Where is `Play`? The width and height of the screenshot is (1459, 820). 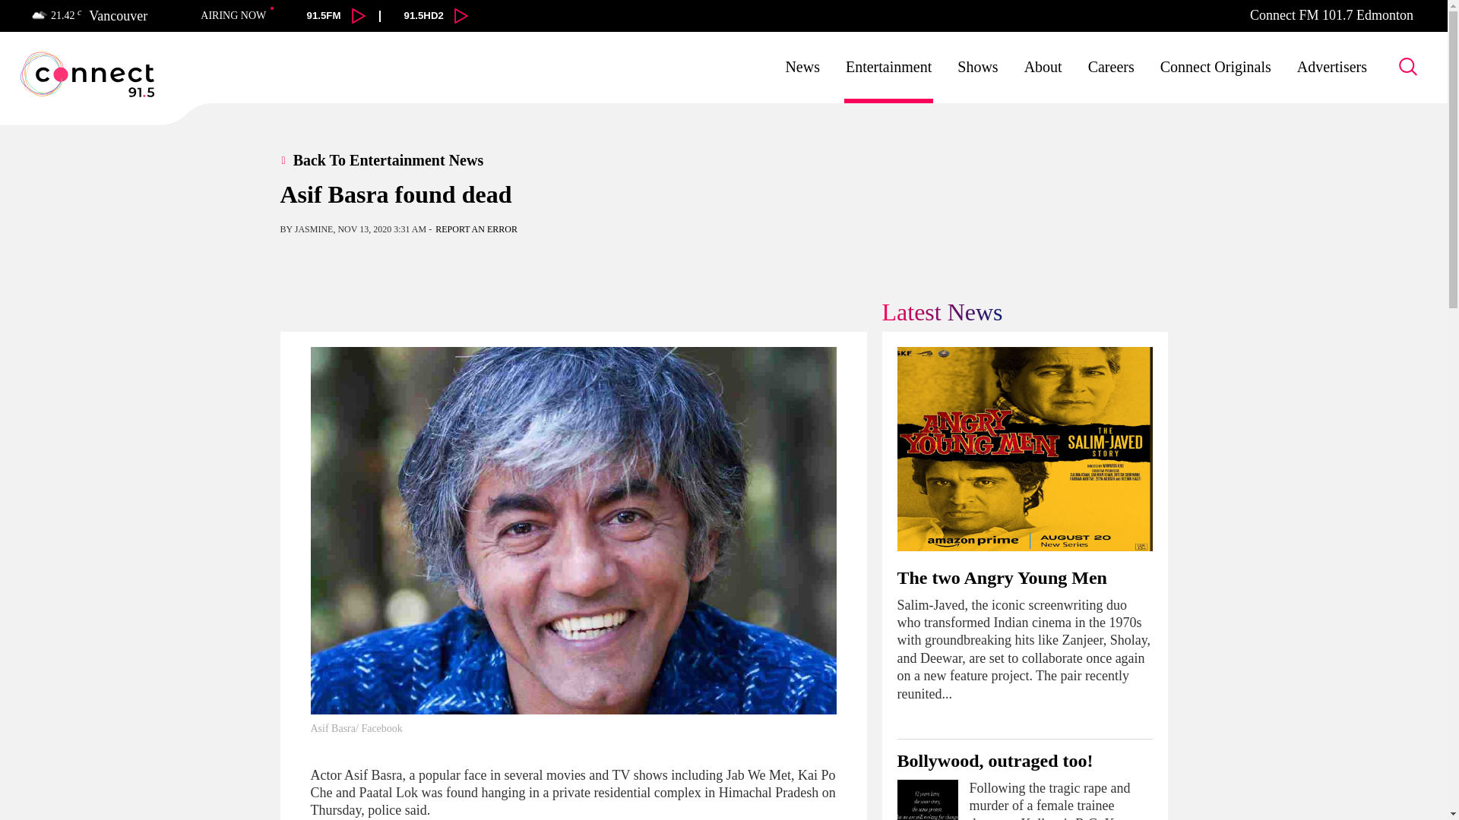
Play is located at coordinates (359, 15).